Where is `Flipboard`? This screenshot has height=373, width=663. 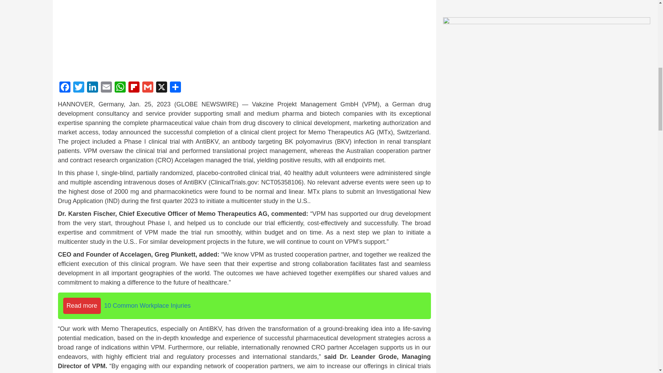
Flipboard is located at coordinates (134, 88).